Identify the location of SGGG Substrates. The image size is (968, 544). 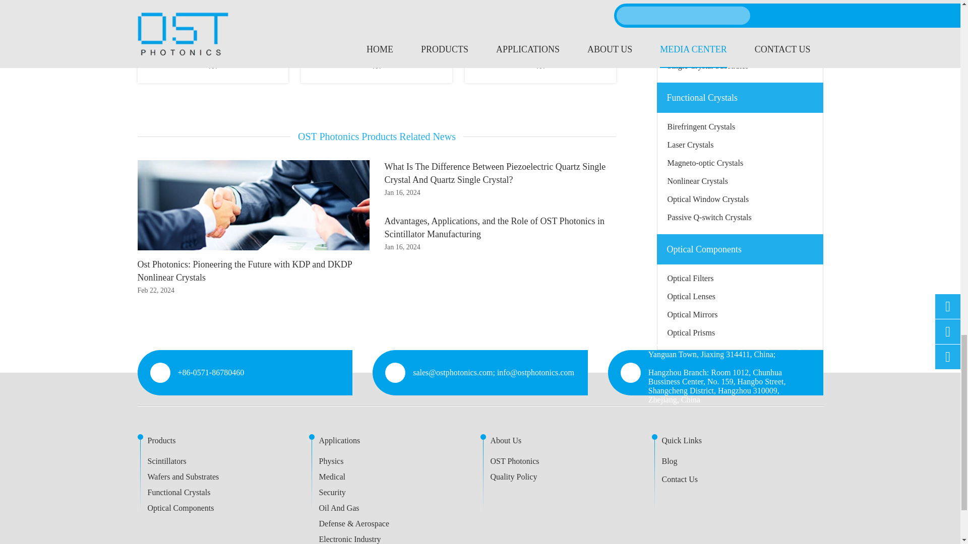
(540, 16).